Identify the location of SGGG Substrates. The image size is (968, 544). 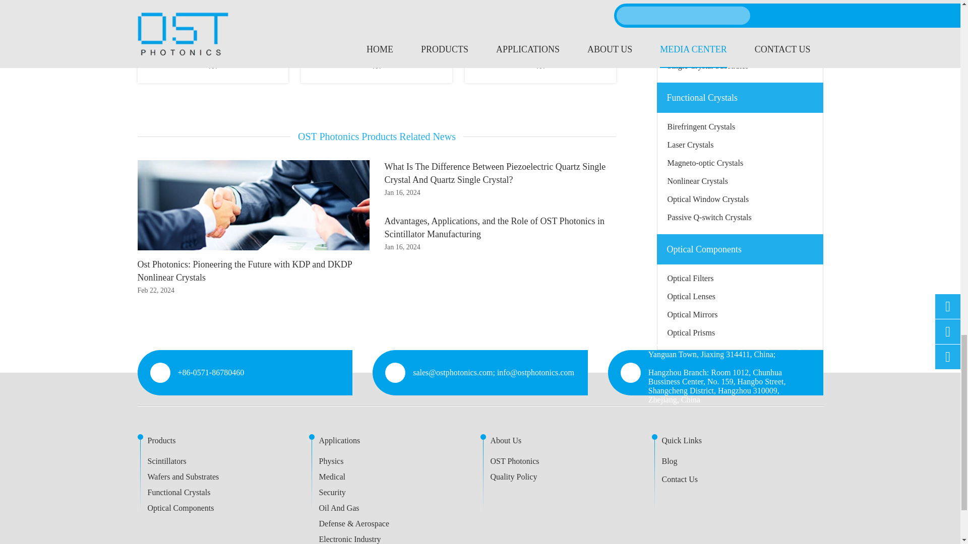
(540, 16).